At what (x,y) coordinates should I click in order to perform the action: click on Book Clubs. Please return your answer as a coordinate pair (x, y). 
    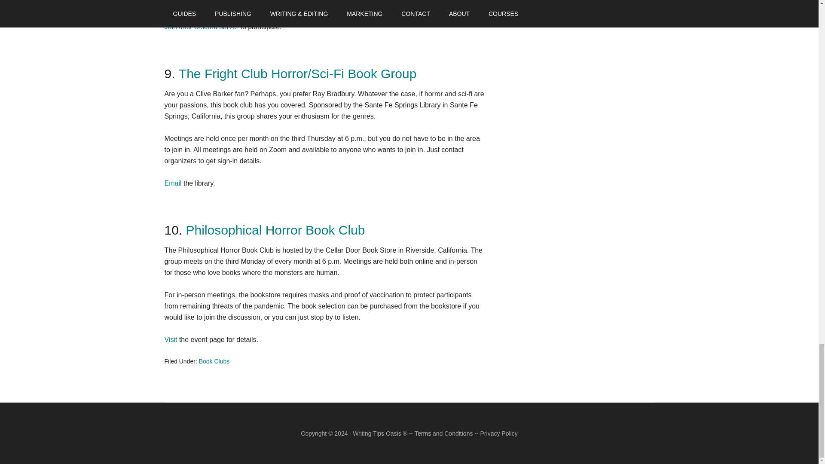
    Looking at the image, I should click on (214, 361).